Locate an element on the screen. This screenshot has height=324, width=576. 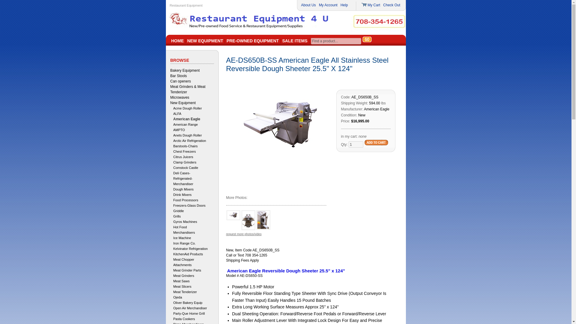
HOME is located at coordinates (177, 41).